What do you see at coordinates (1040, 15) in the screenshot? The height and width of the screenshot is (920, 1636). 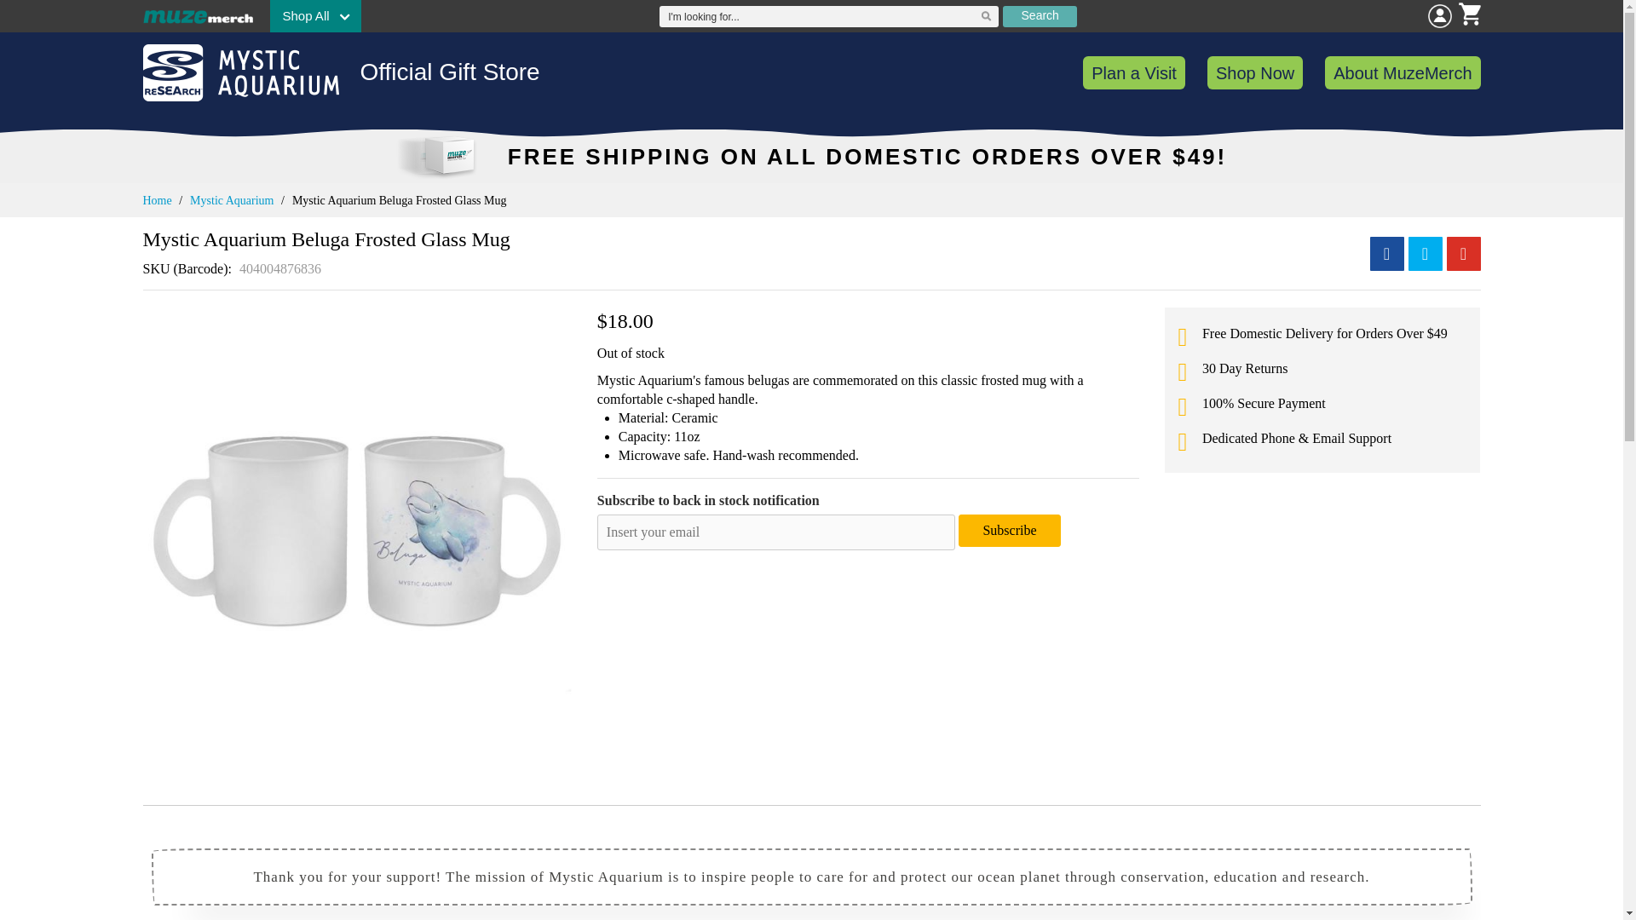 I see `Search` at bounding box center [1040, 15].